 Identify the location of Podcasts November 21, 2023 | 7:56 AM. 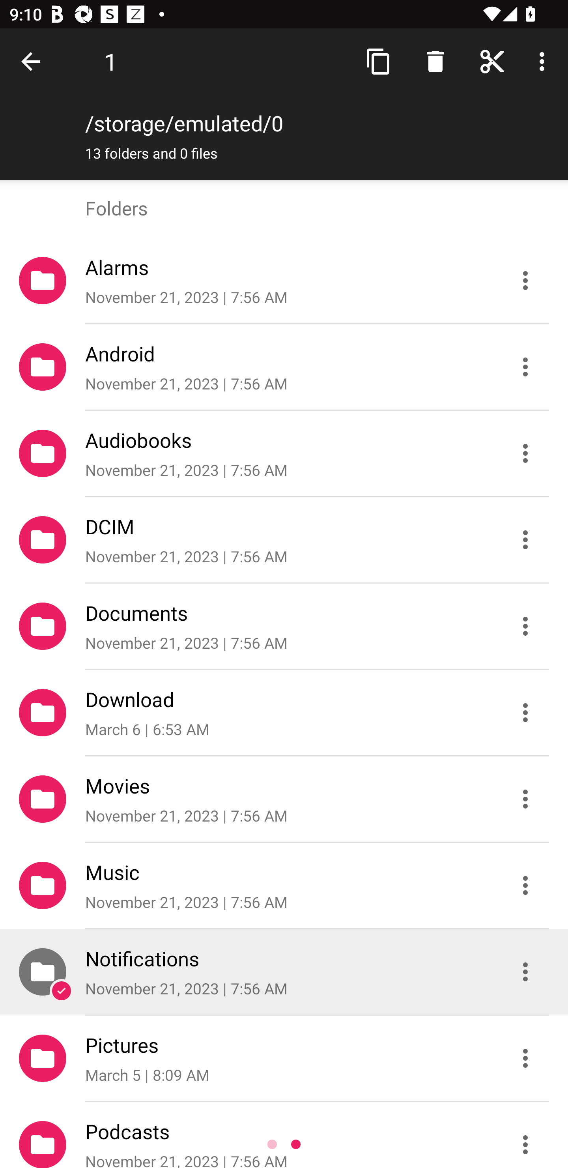
(284, 1135).